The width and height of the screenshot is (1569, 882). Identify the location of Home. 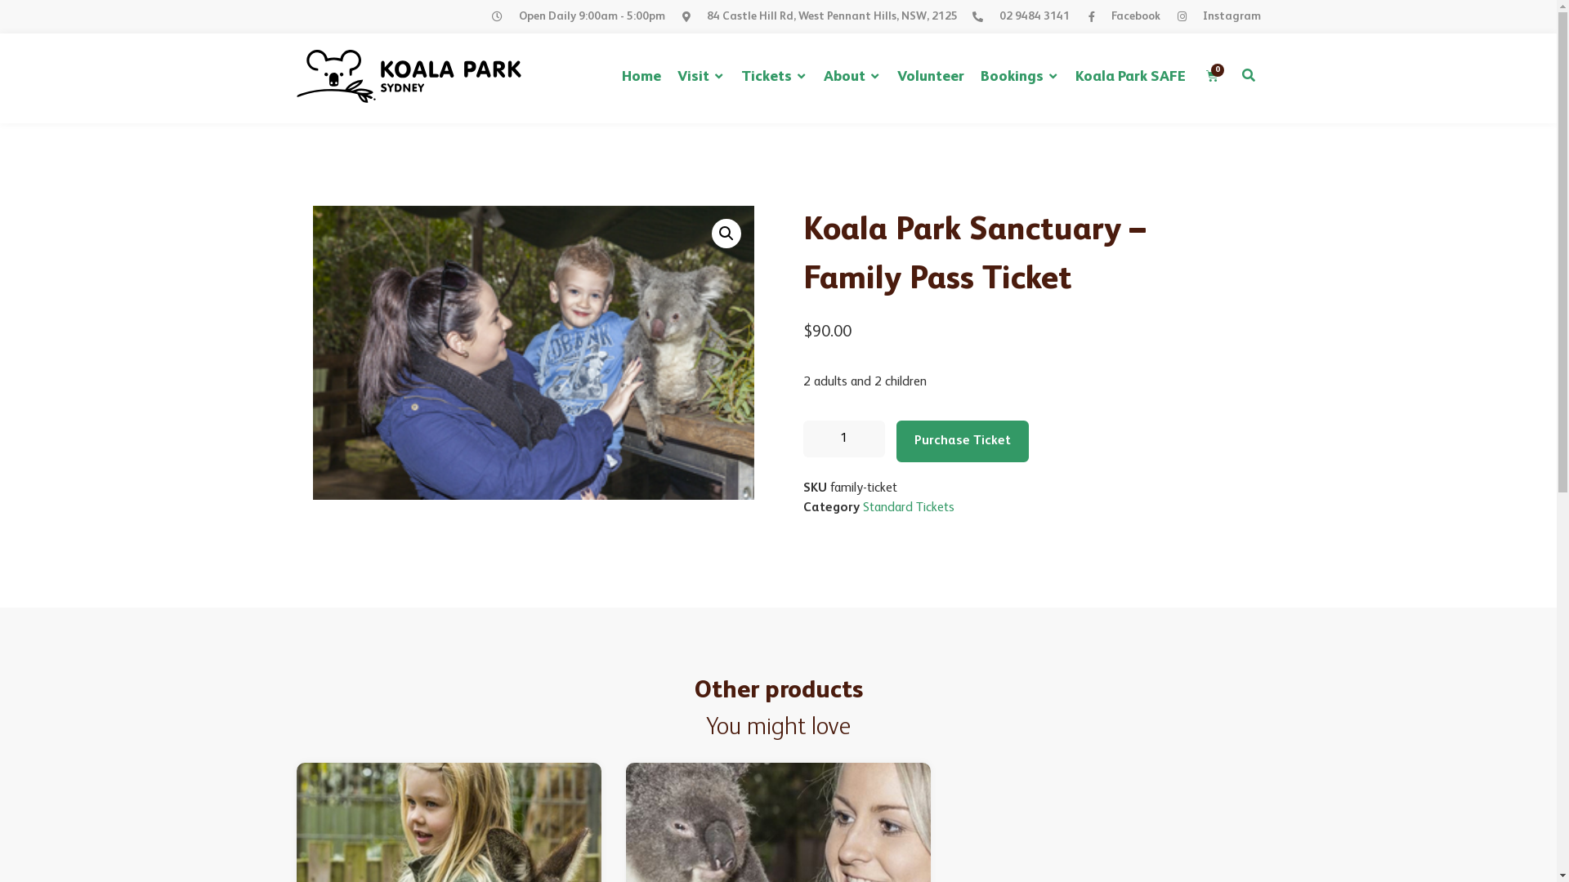
(641, 77).